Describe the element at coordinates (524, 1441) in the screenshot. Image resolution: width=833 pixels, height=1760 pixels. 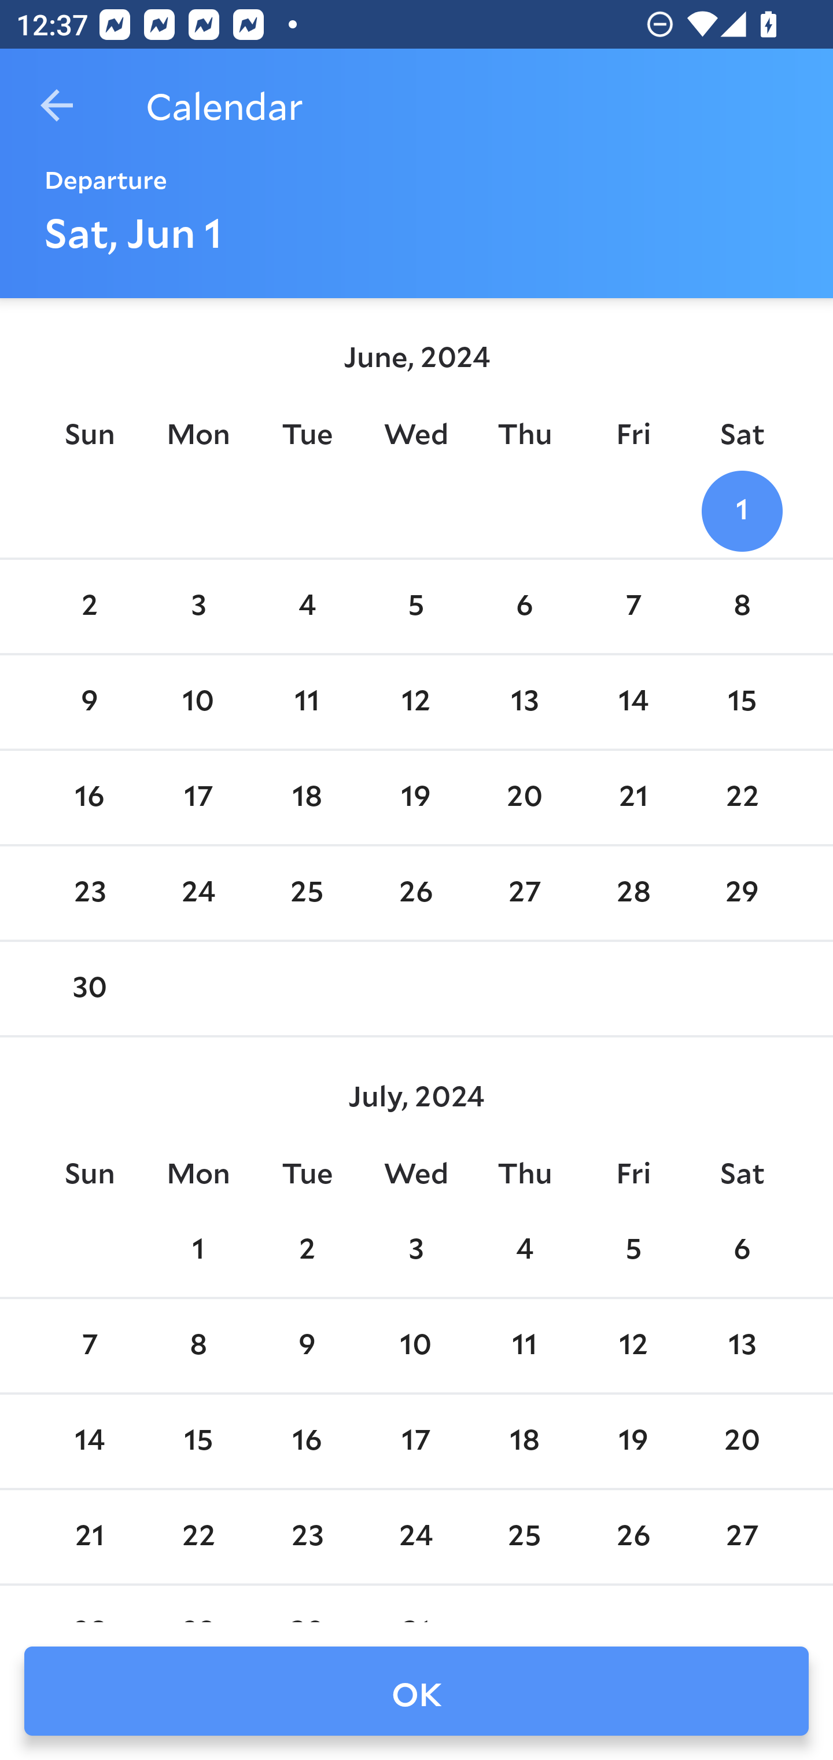
I see `18` at that location.